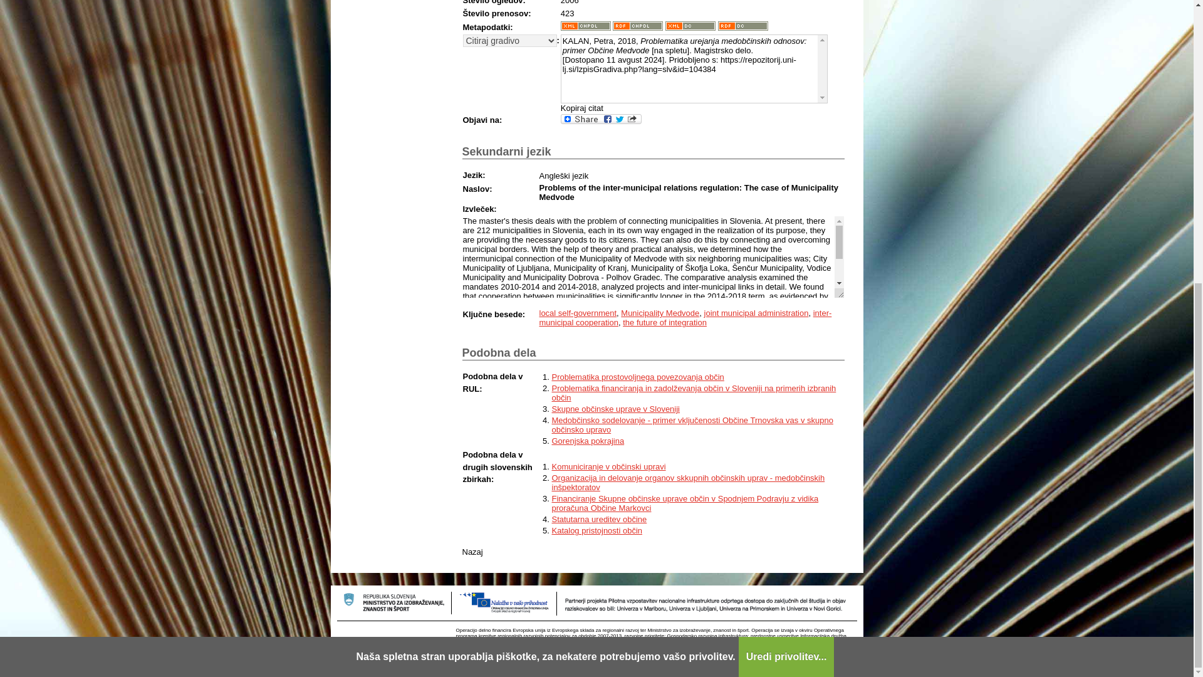 The height and width of the screenshot is (677, 1203). What do you see at coordinates (659, 313) in the screenshot?
I see `Municipality Medvode` at bounding box center [659, 313].